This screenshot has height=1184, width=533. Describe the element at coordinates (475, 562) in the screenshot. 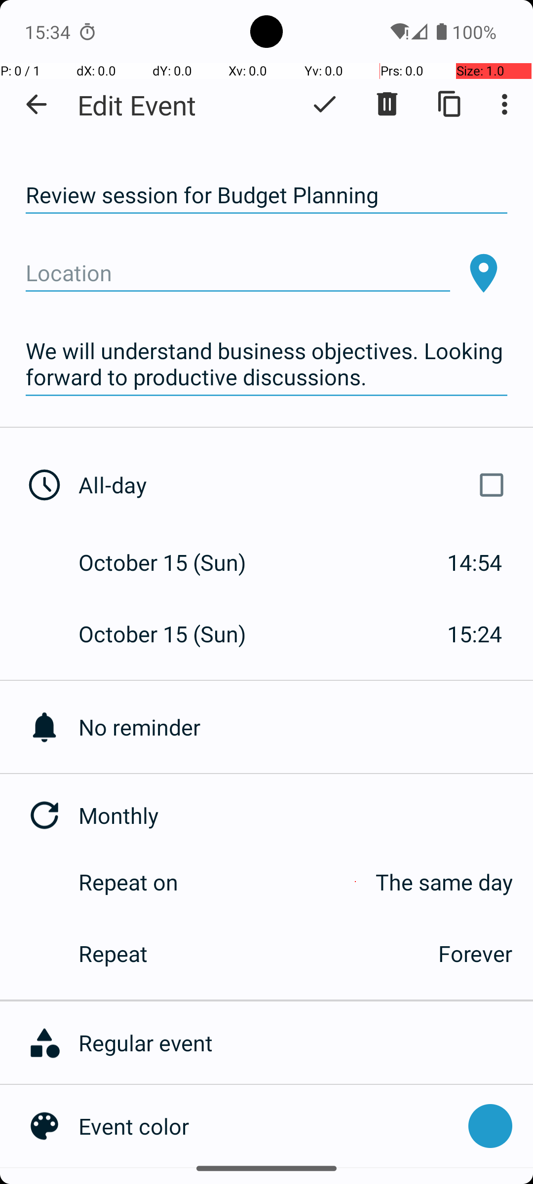

I see `14:54` at that location.